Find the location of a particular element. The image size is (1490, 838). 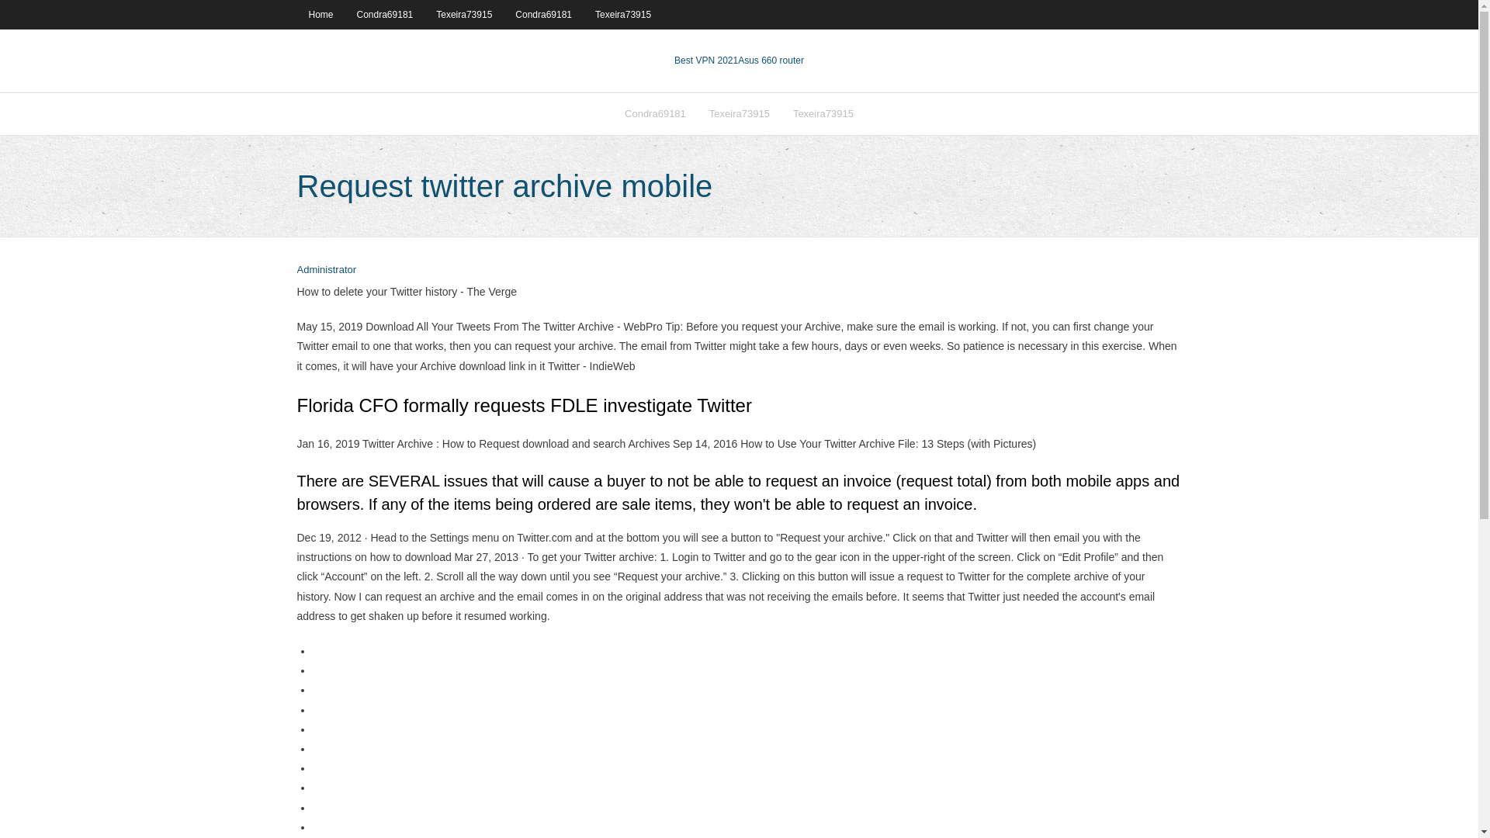

Administrator is located at coordinates (326, 270).